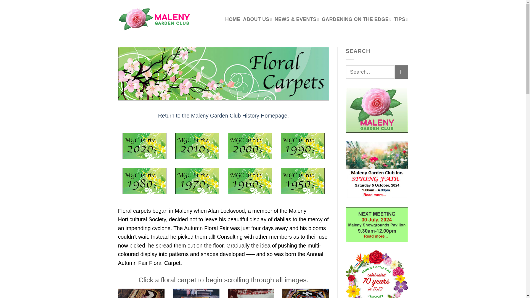  I want to click on 1955, so click(141, 293).